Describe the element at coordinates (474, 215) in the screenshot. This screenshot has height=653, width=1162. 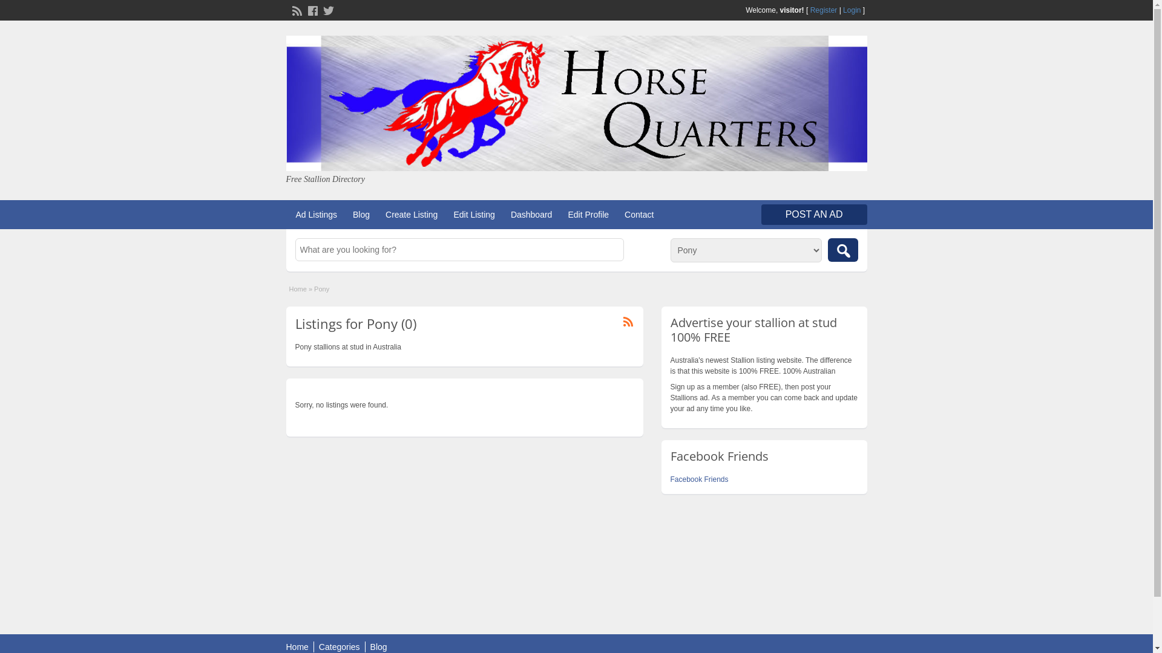
I see `Edit Listing` at that location.